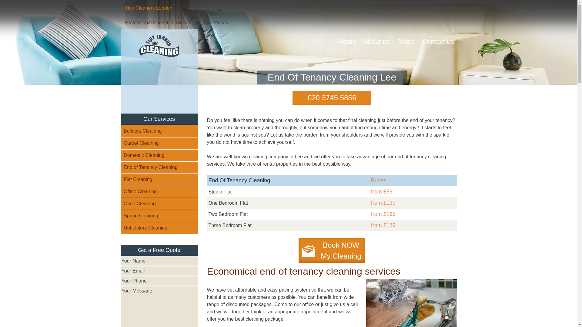  What do you see at coordinates (159, 228) in the screenshot?
I see `Upholstery Cleaning` at bounding box center [159, 228].